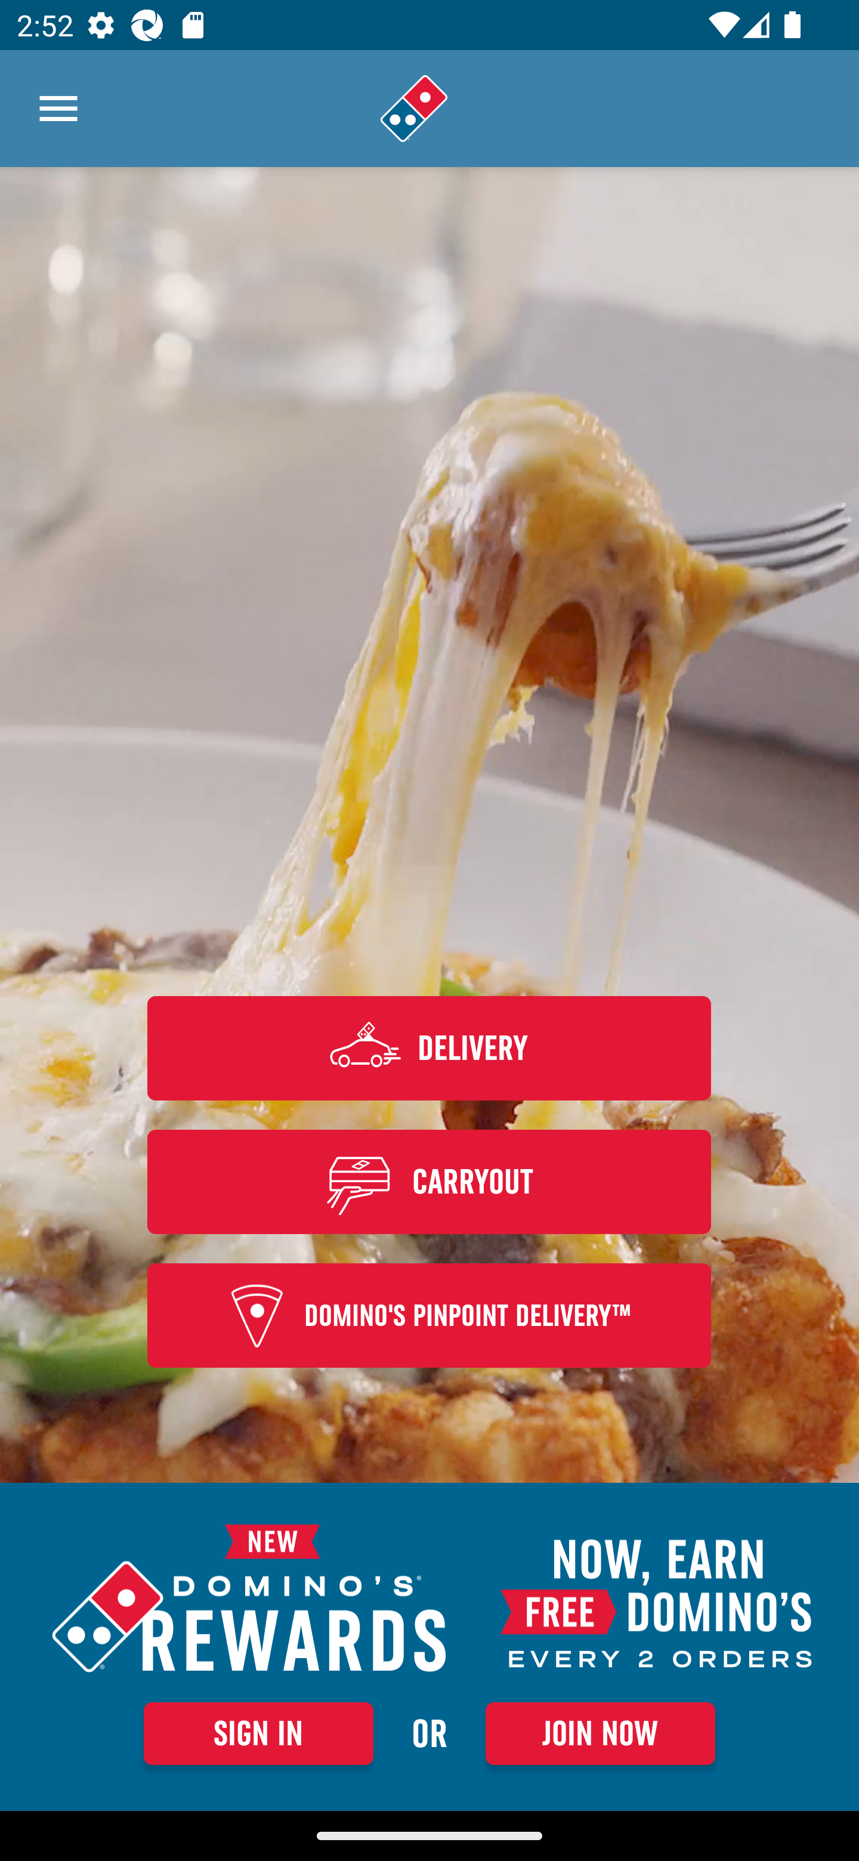  I want to click on CARRYOUT, so click(429, 1181).